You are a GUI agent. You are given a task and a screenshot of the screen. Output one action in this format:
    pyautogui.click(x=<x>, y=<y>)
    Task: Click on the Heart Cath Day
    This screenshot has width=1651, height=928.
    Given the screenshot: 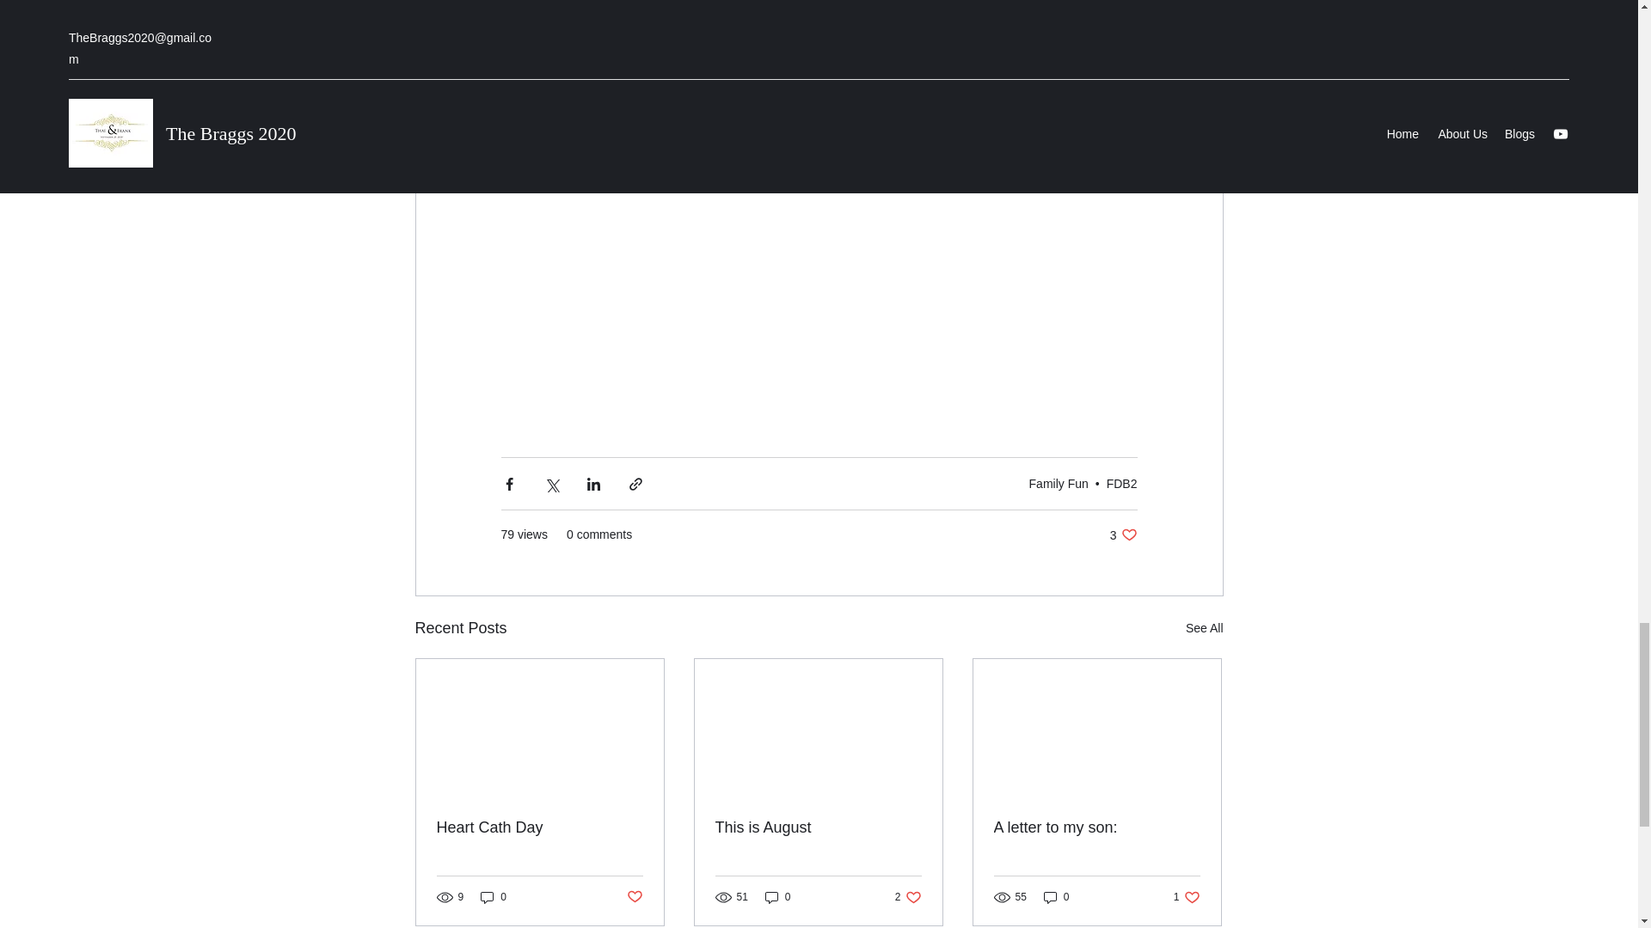 What is the action you would take?
    pyautogui.click(x=908, y=897)
    